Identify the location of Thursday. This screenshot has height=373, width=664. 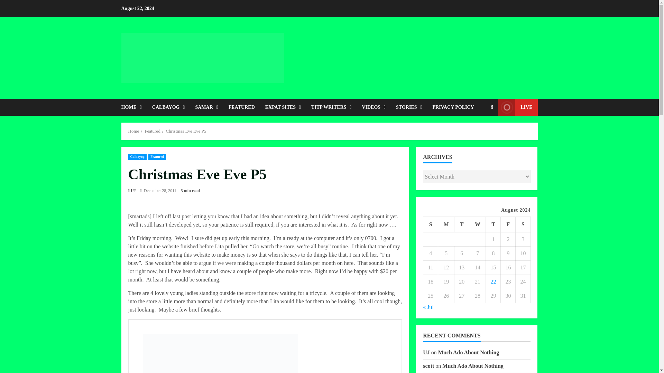
(493, 224).